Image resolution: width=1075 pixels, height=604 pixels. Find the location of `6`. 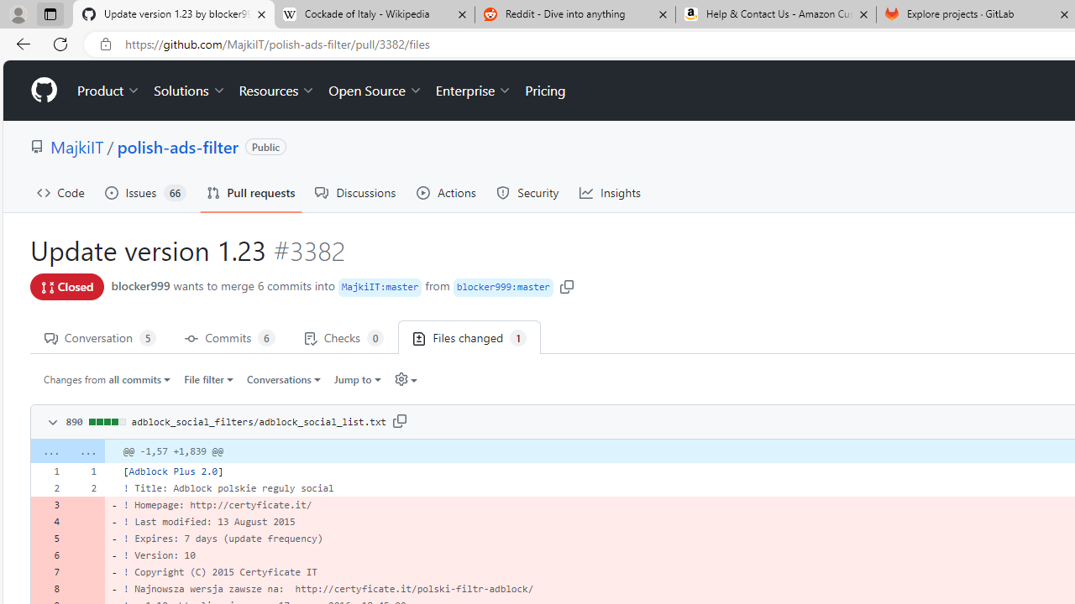

6 is located at coordinates (49, 555).